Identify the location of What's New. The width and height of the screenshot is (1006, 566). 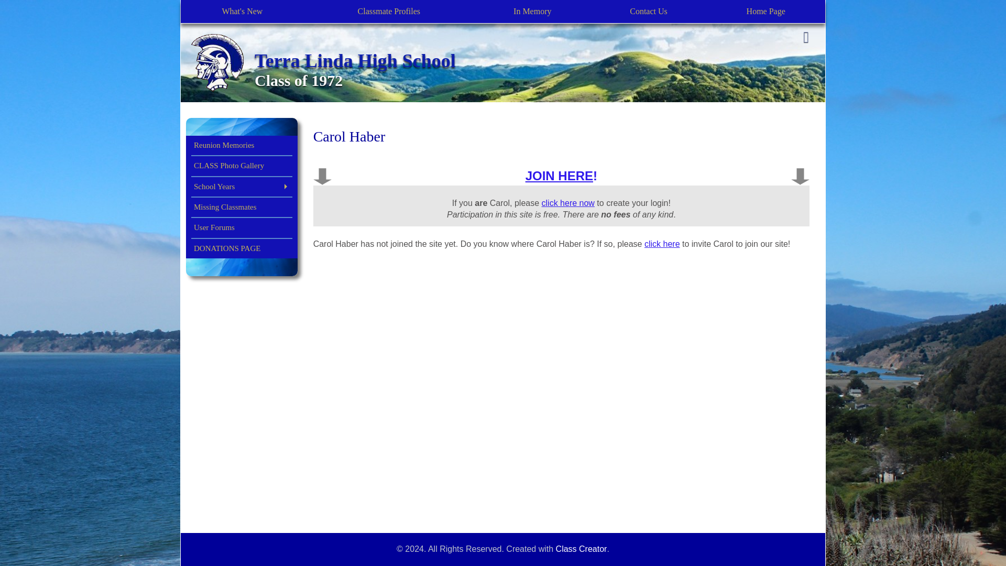
(242, 12).